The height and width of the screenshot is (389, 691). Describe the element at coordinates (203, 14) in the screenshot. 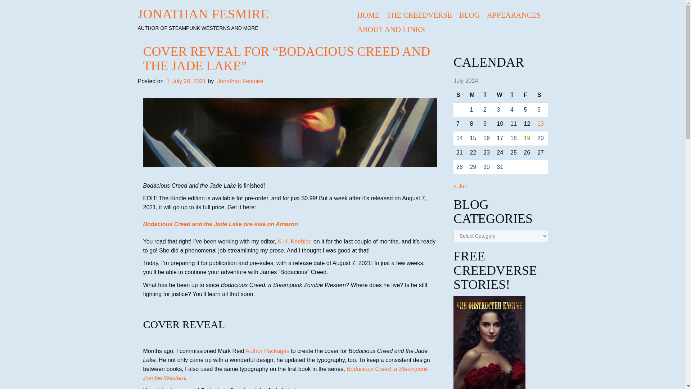

I see `JONATHAN FESMIRE` at that location.